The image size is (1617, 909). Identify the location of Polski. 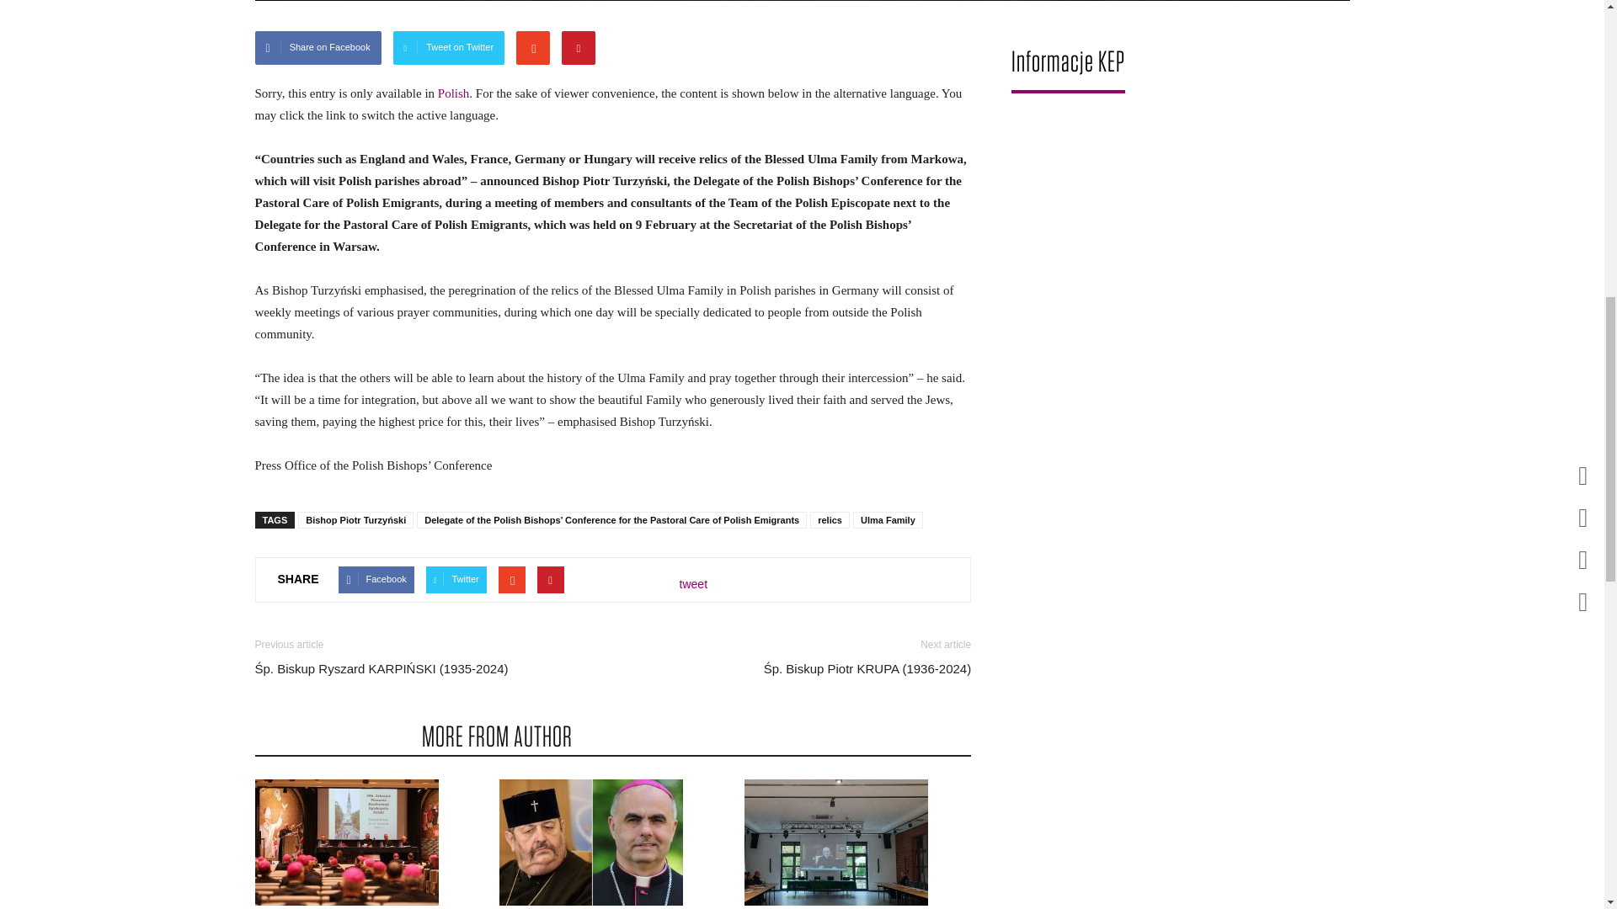
(454, 93).